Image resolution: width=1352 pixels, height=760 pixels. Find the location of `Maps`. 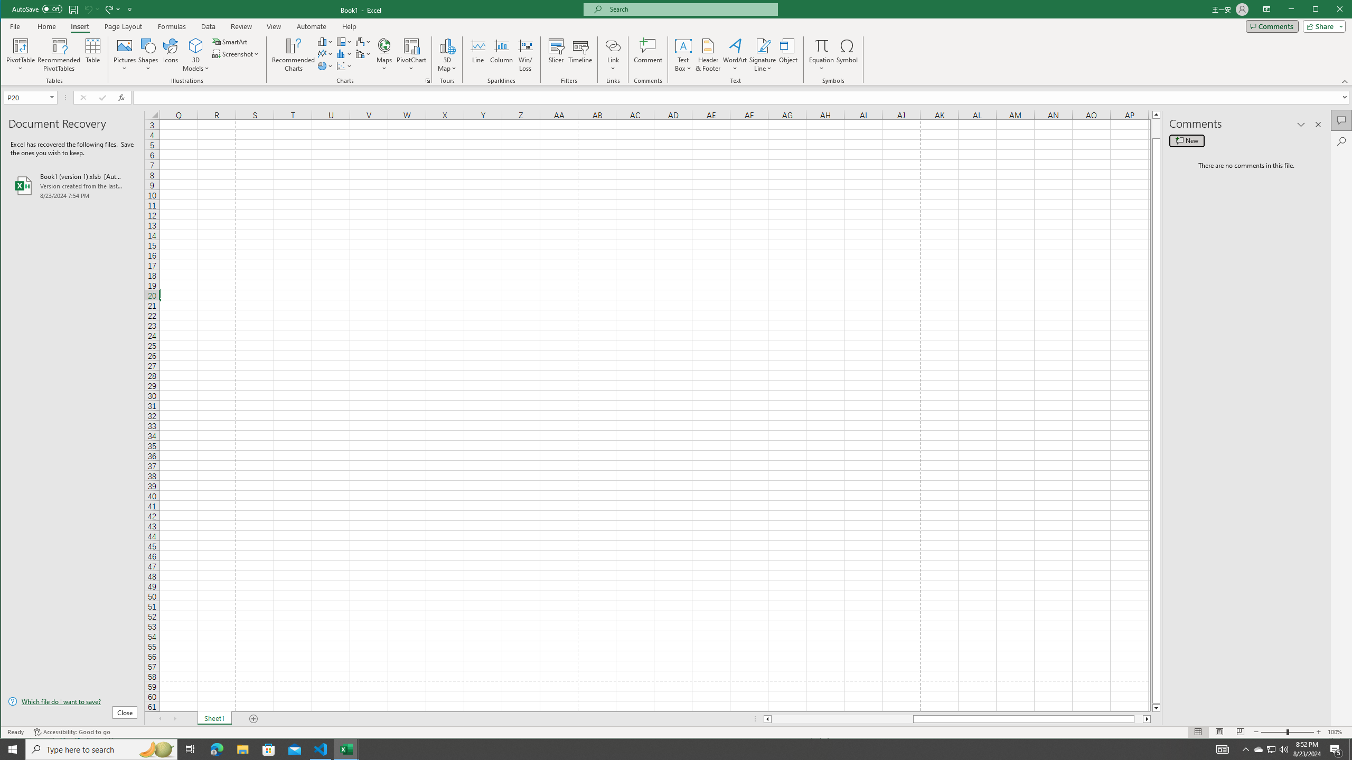

Maps is located at coordinates (384, 55).